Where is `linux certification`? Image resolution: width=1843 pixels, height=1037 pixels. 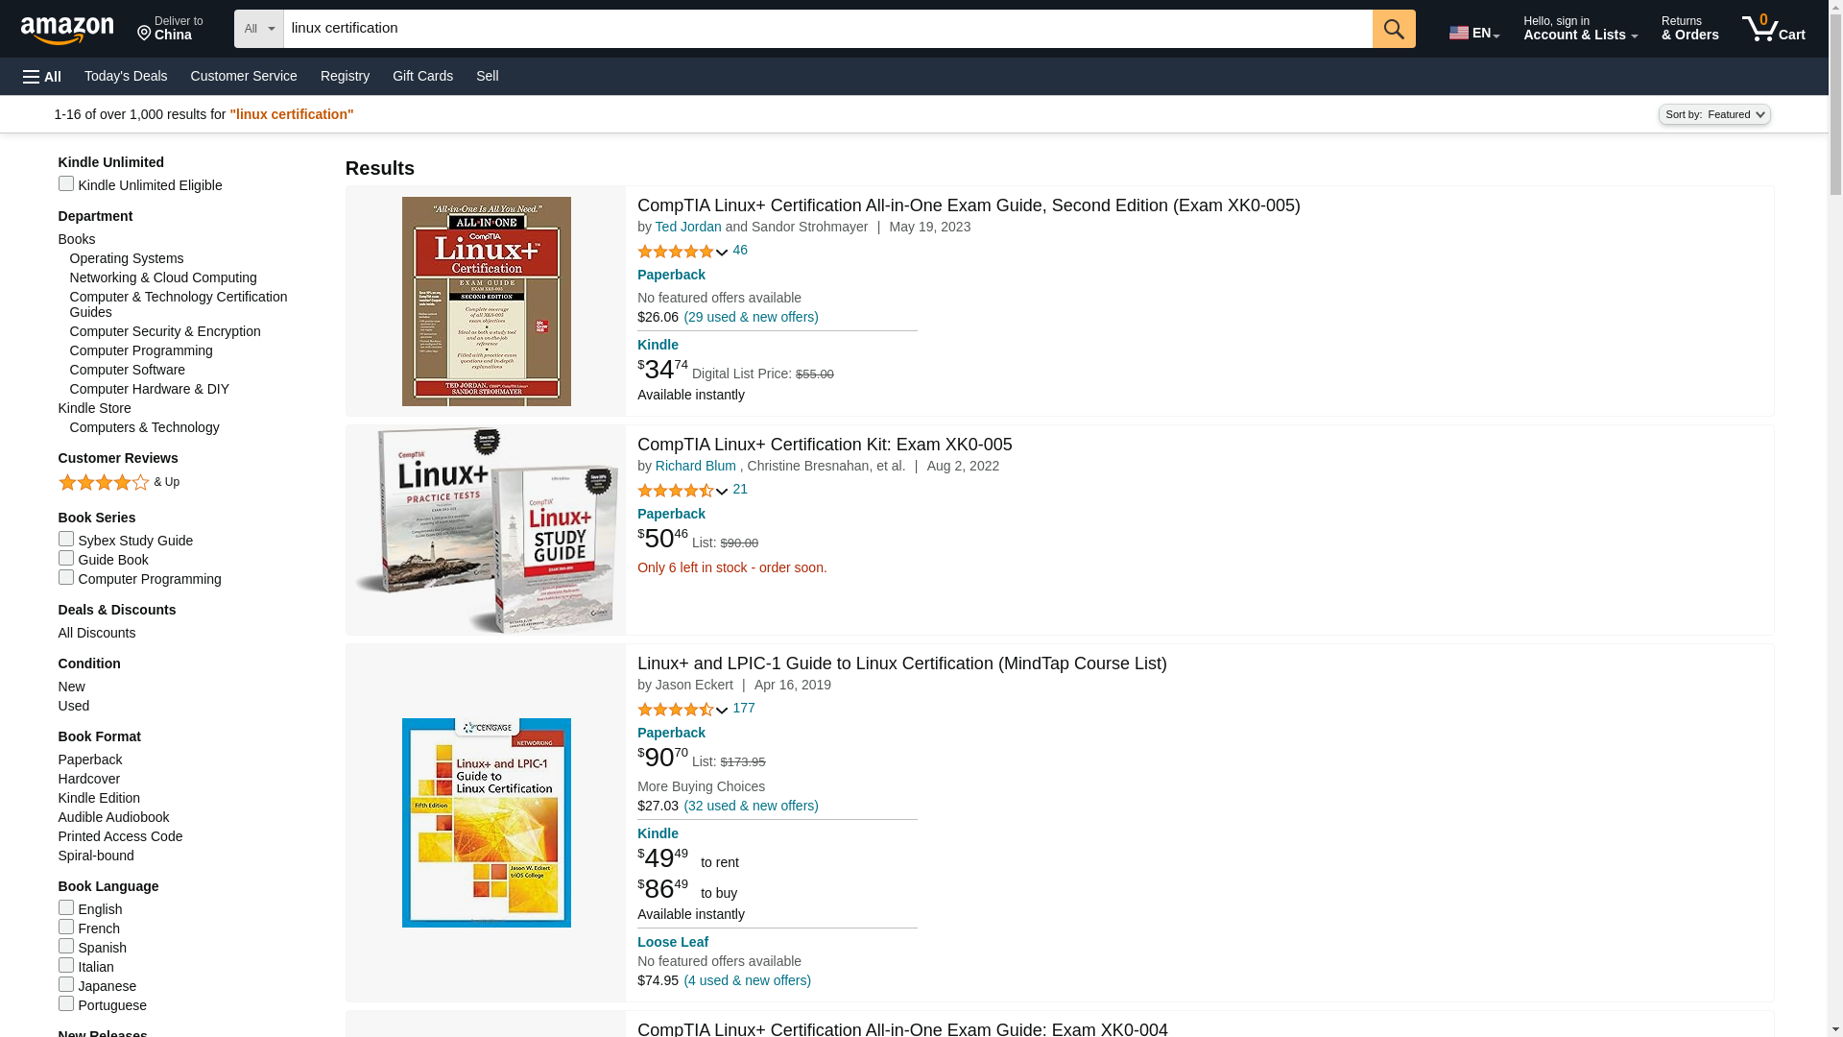
linux certification is located at coordinates (1394, 28).